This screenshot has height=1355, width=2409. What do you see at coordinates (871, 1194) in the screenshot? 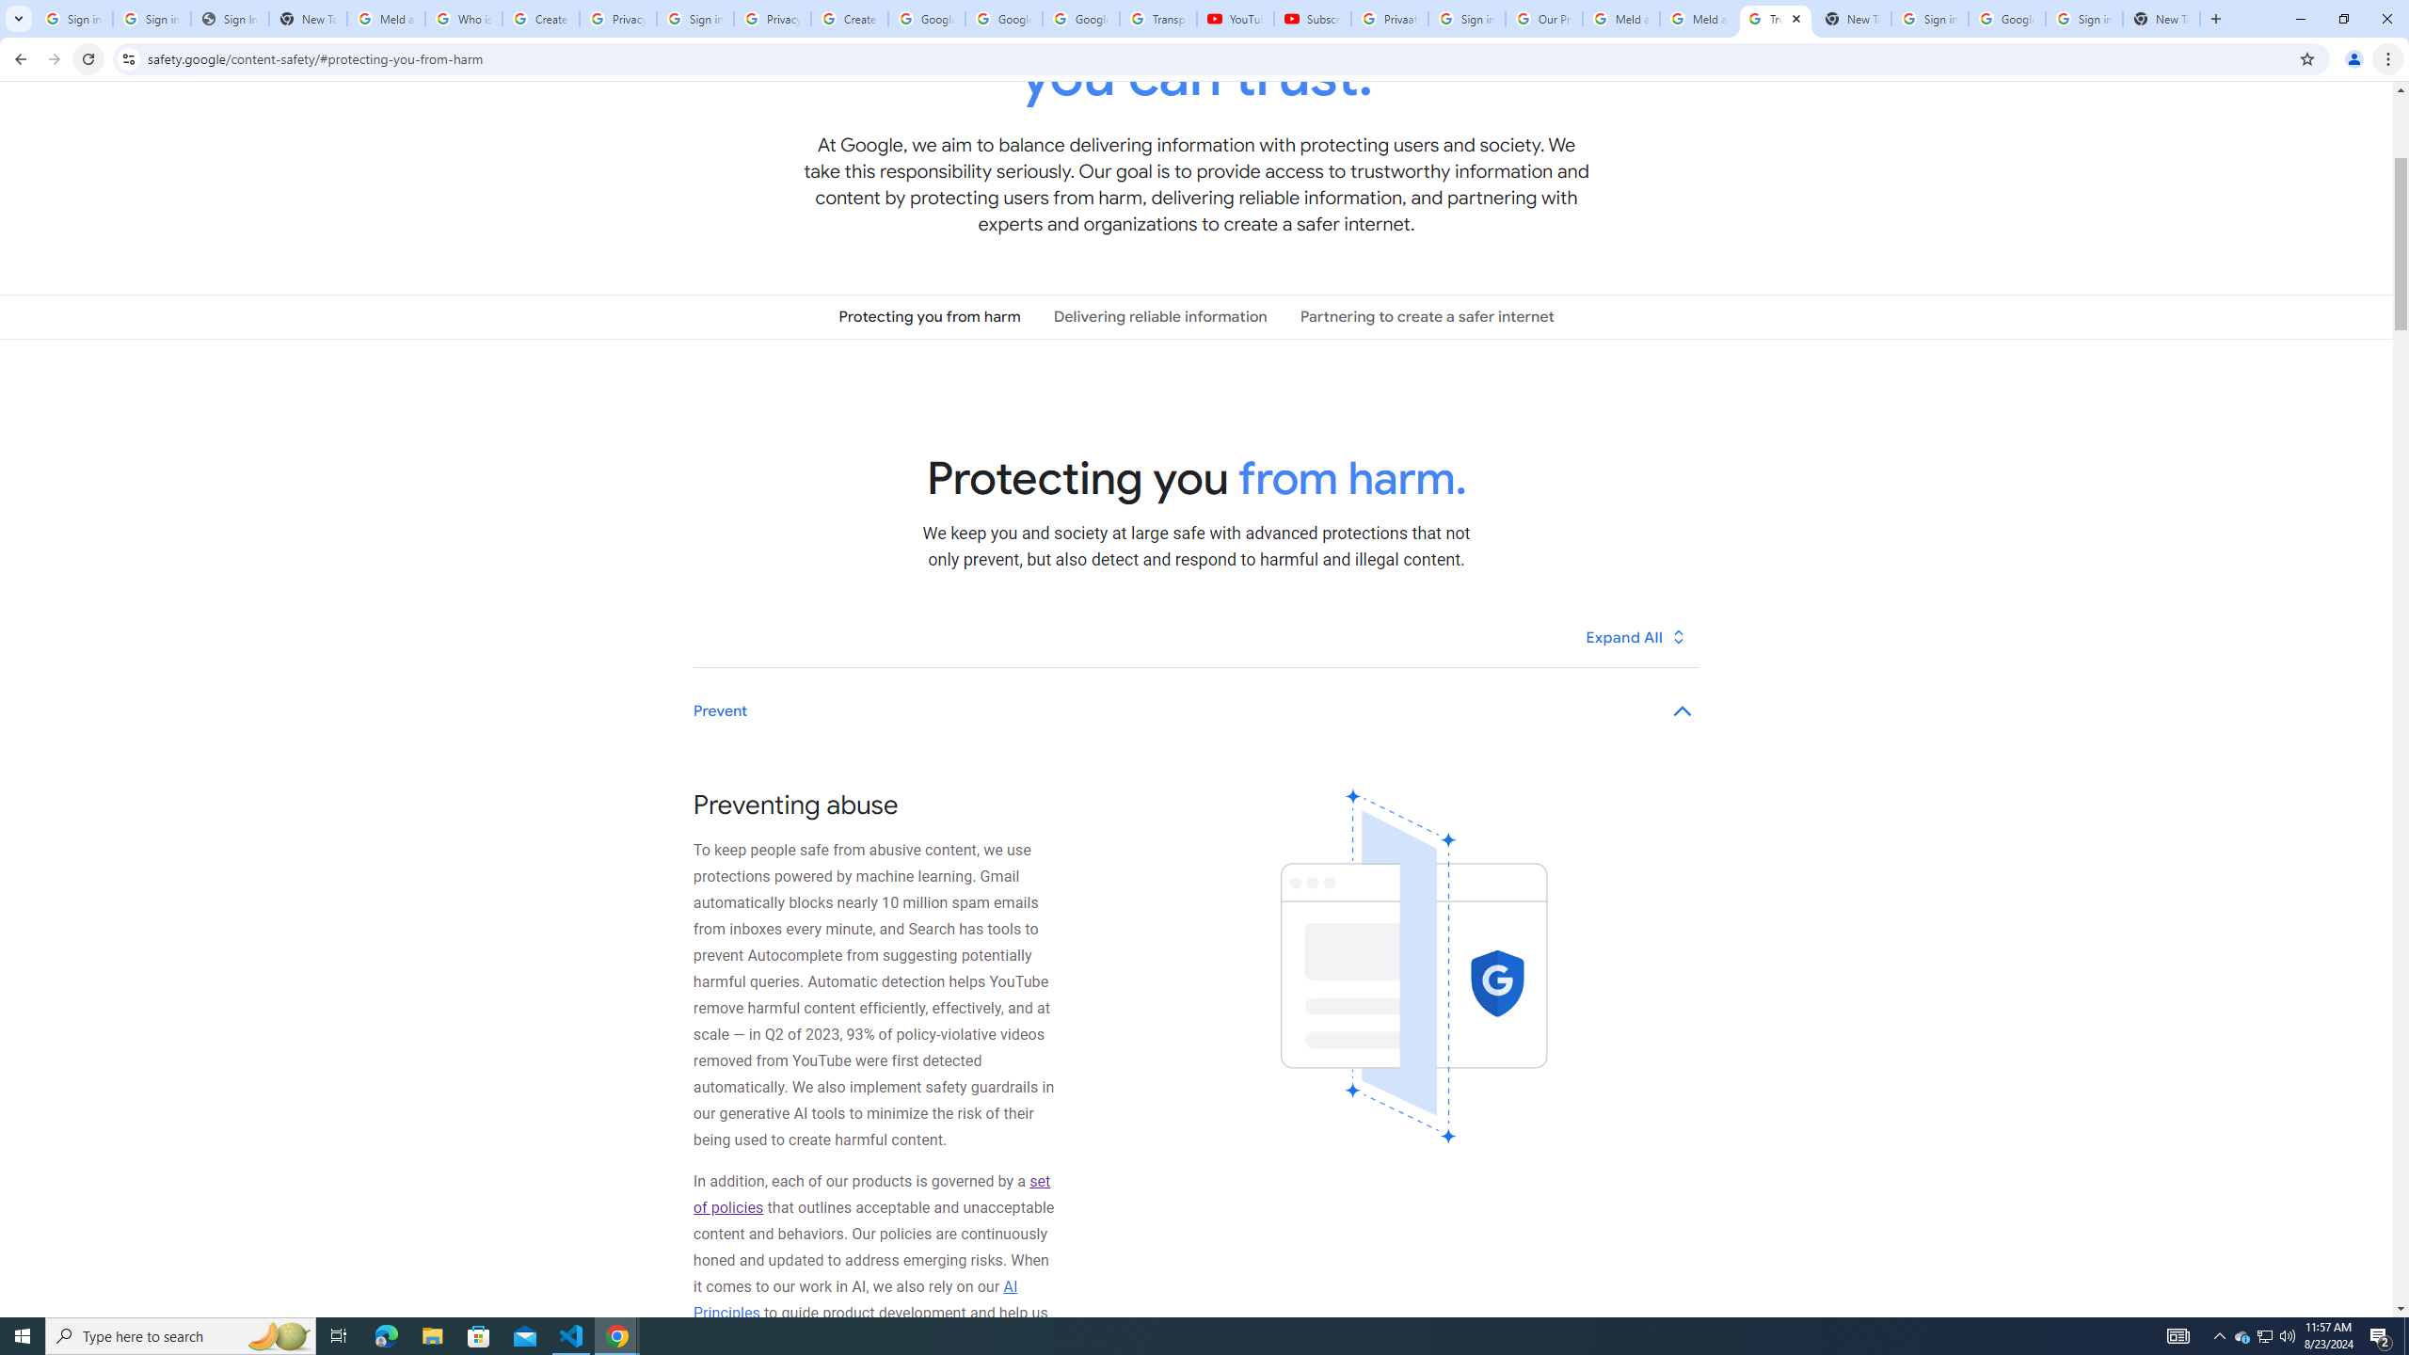
I see `set of policies` at bounding box center [871, 1194].